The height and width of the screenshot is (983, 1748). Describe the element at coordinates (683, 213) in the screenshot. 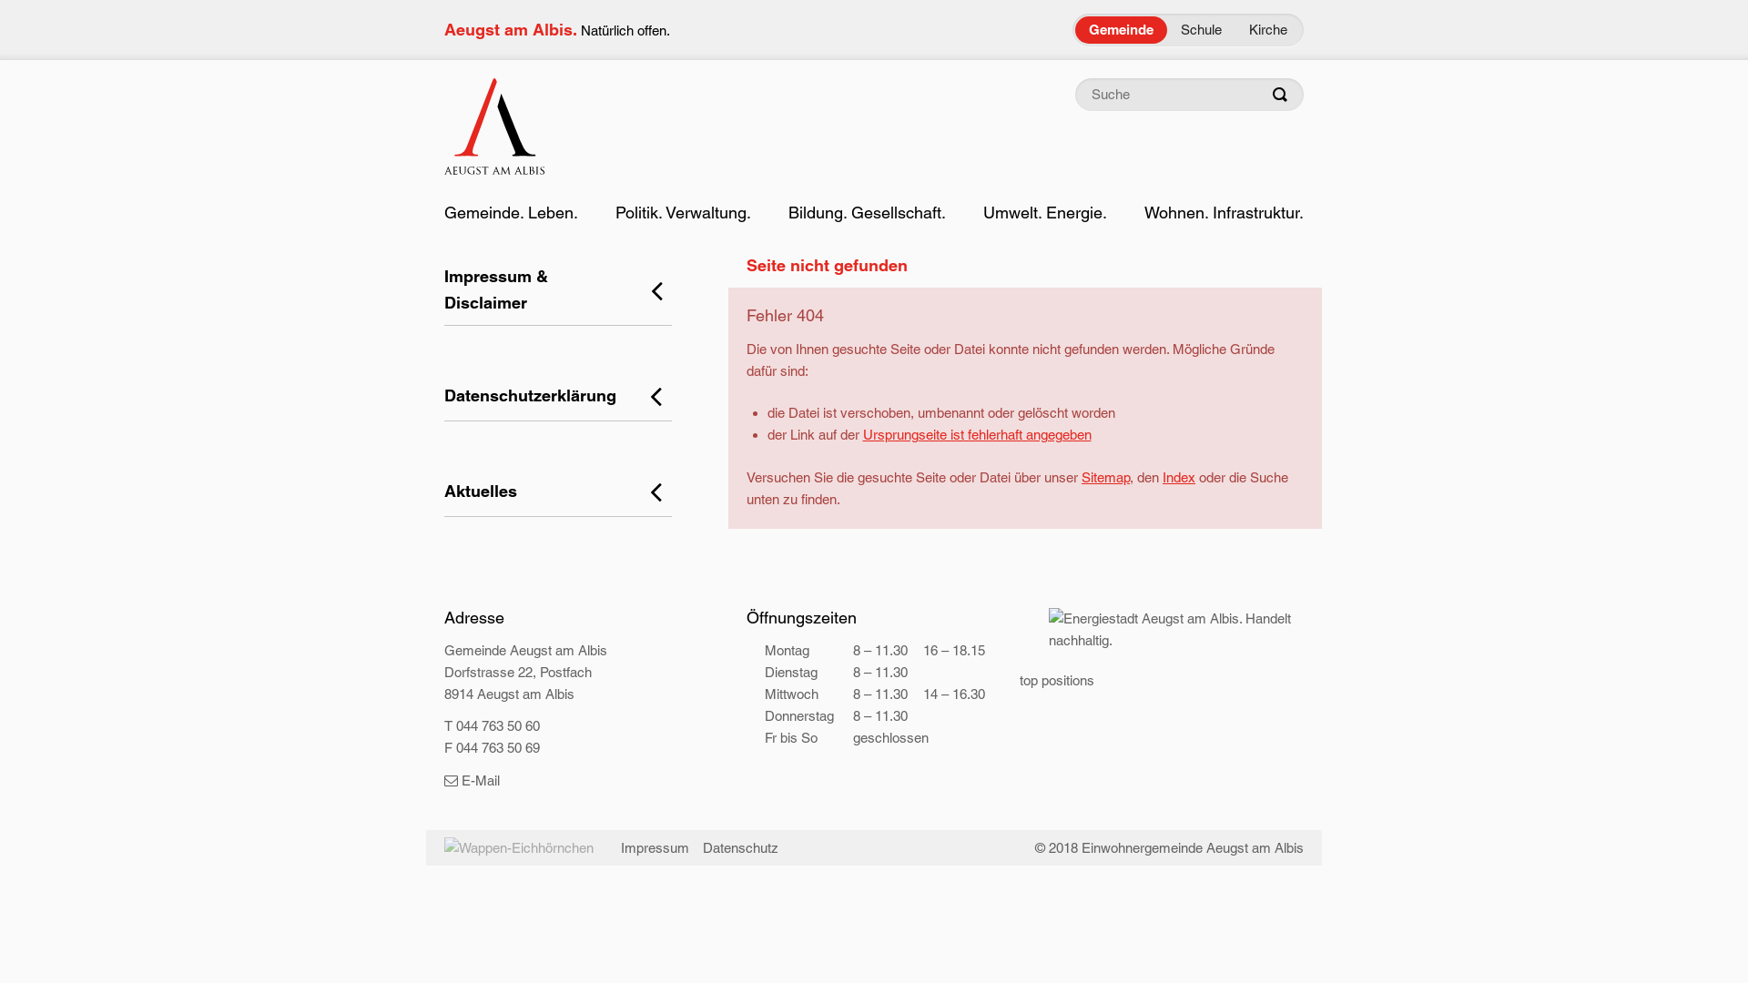

I see `Politik. Verwaltung.` at that location.